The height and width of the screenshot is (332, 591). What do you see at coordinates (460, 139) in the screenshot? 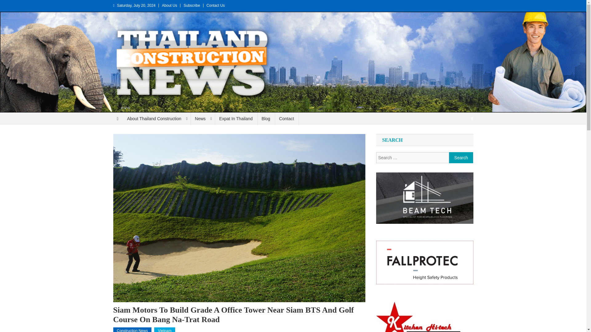
I see `Search` at bounding box center [460, 139].